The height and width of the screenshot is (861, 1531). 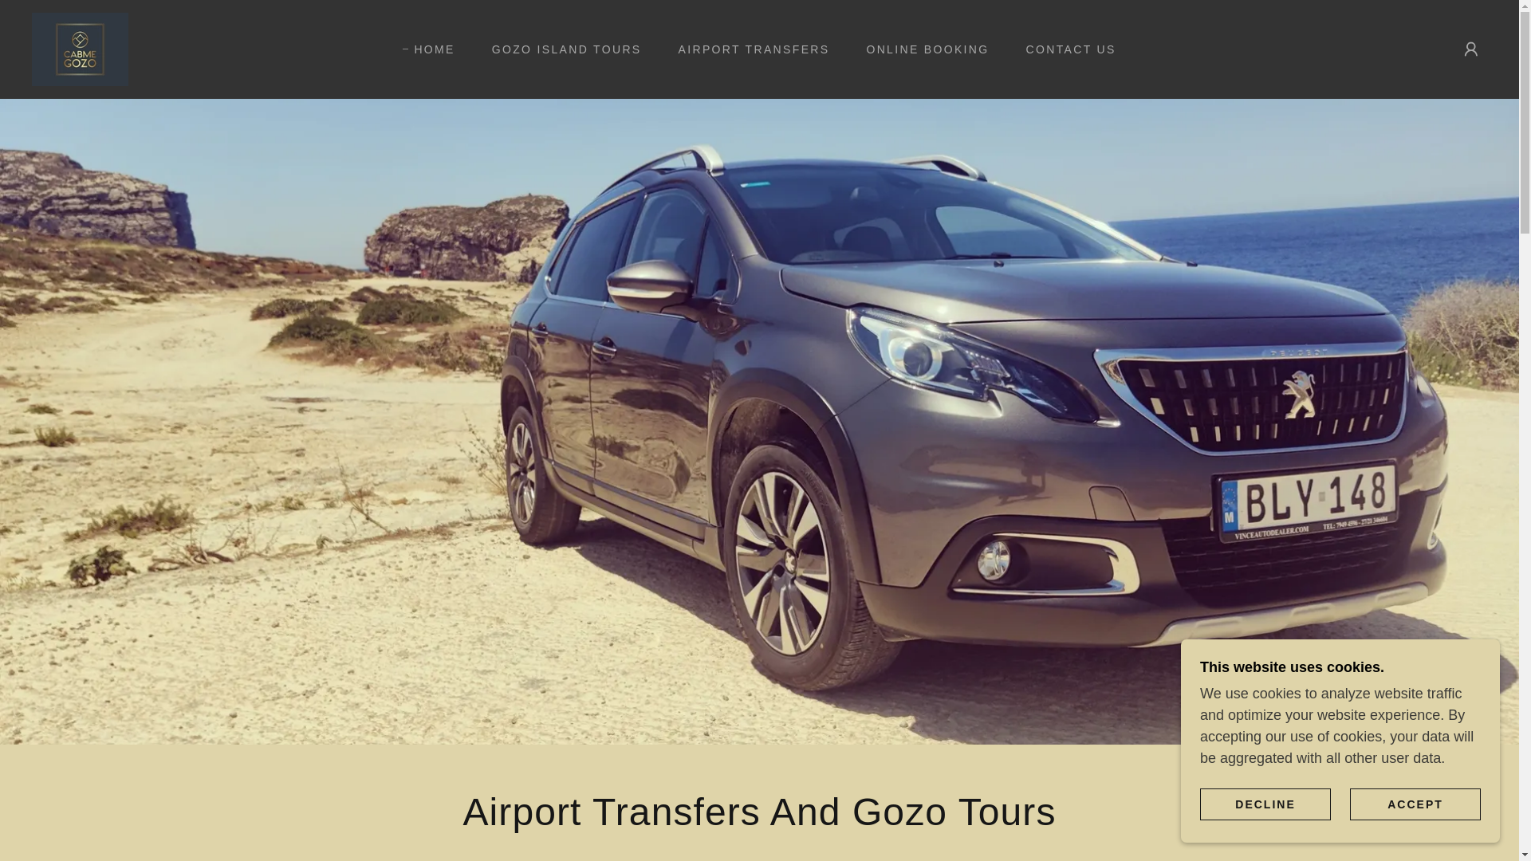 What do you see at coordinates (1065, 49) in the screenshot?
I see `CONTACT US` at bounding box center [1065, 49].